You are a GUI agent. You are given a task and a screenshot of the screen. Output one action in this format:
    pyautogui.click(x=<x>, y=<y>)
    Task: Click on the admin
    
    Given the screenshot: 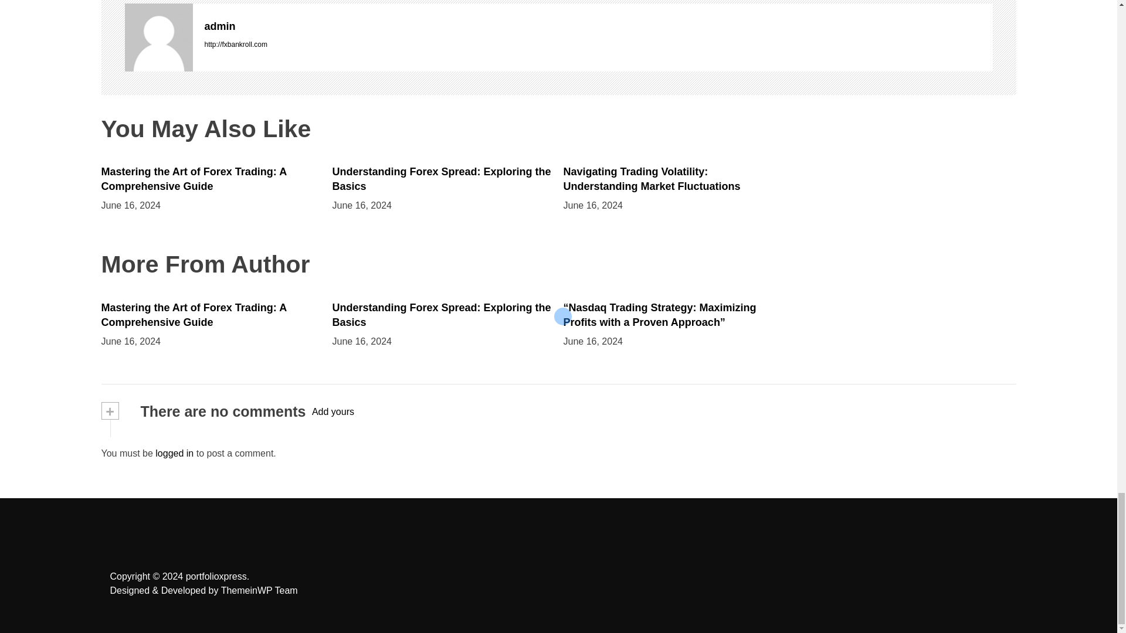 What is the action you would take?
    pyautogui.click(x=598, y=26)
    